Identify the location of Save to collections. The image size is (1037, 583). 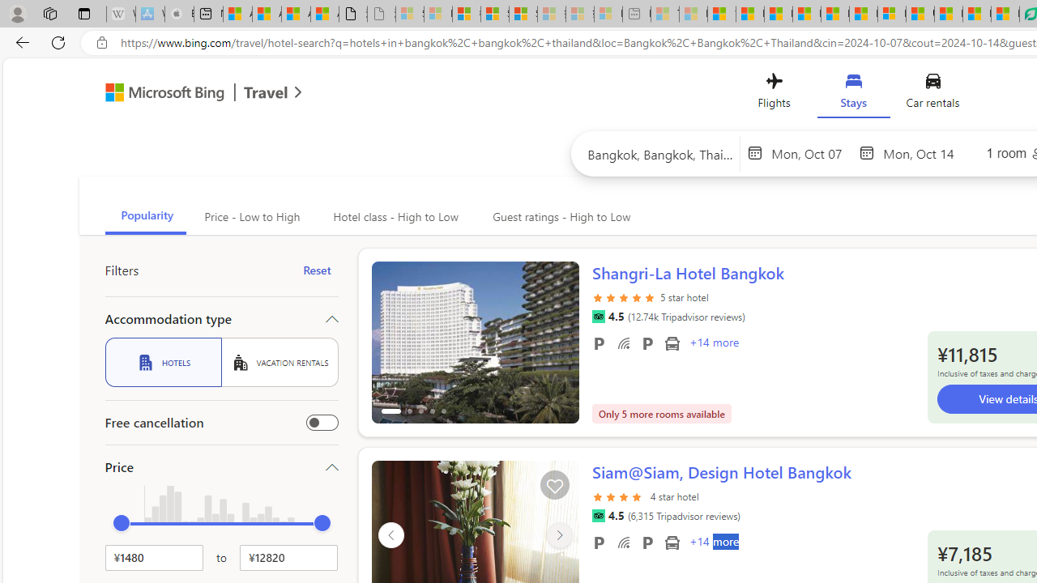
(554, 485).